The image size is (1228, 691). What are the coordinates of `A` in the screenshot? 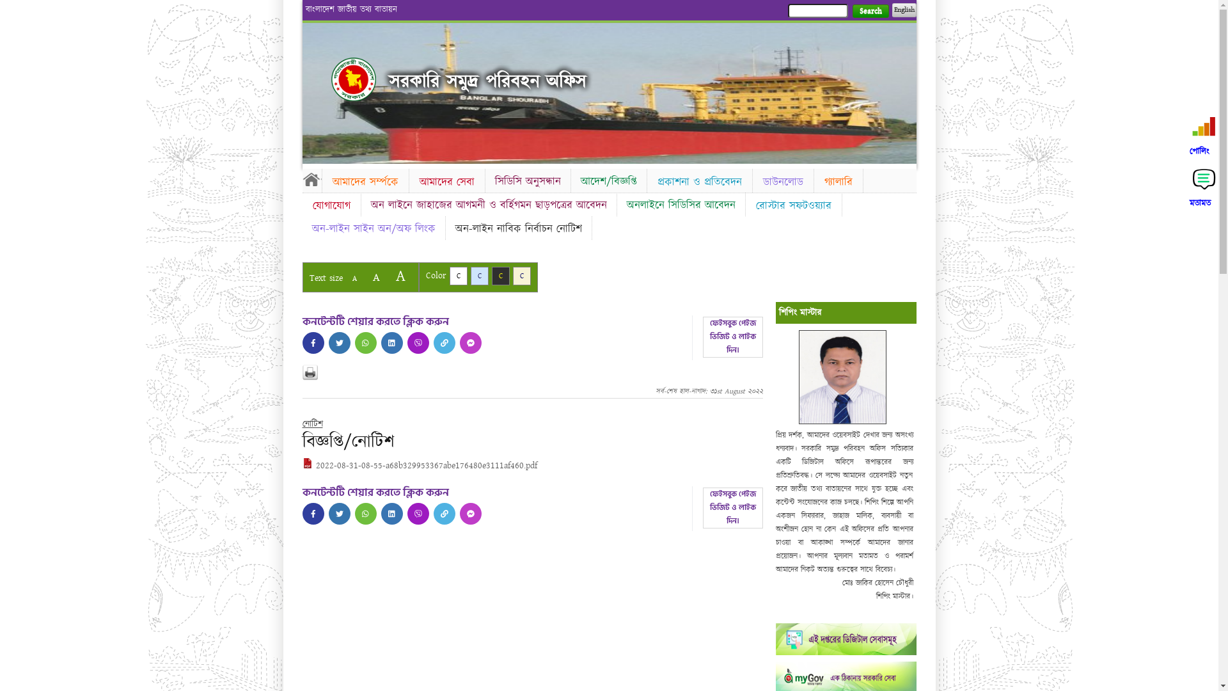 It's located at (354, 279).